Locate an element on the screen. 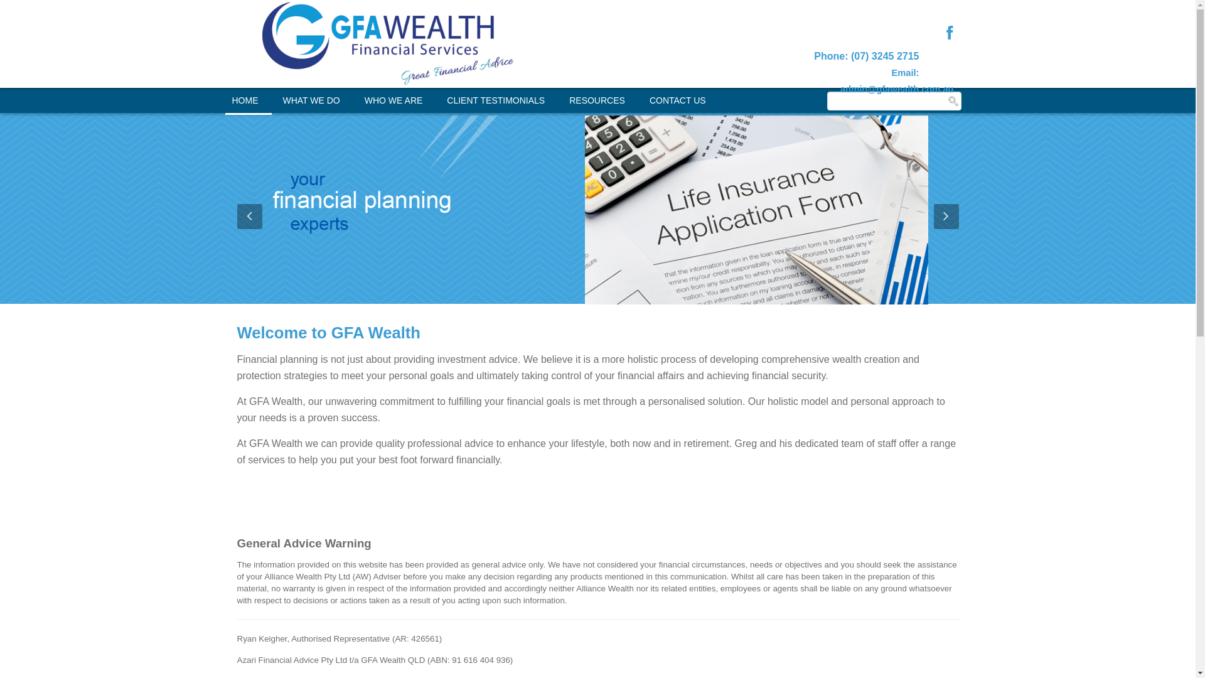 The height and width of the screenshot is (678, 1205). WHO WE ARE is located at coordinates (394, 100).